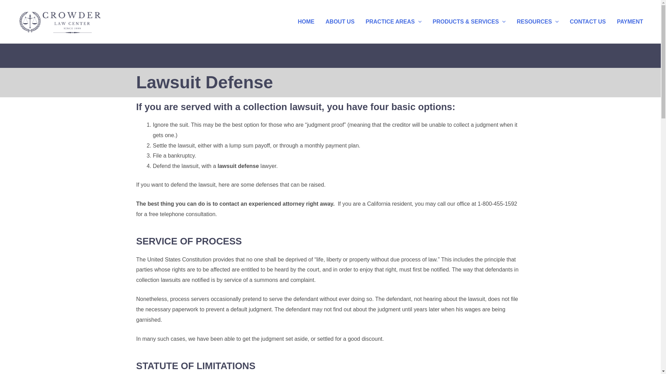 The image size is (666, 374). Describe the element at coordinates (588, 21) in the screenshot. I see `CONTACT US` at that location.